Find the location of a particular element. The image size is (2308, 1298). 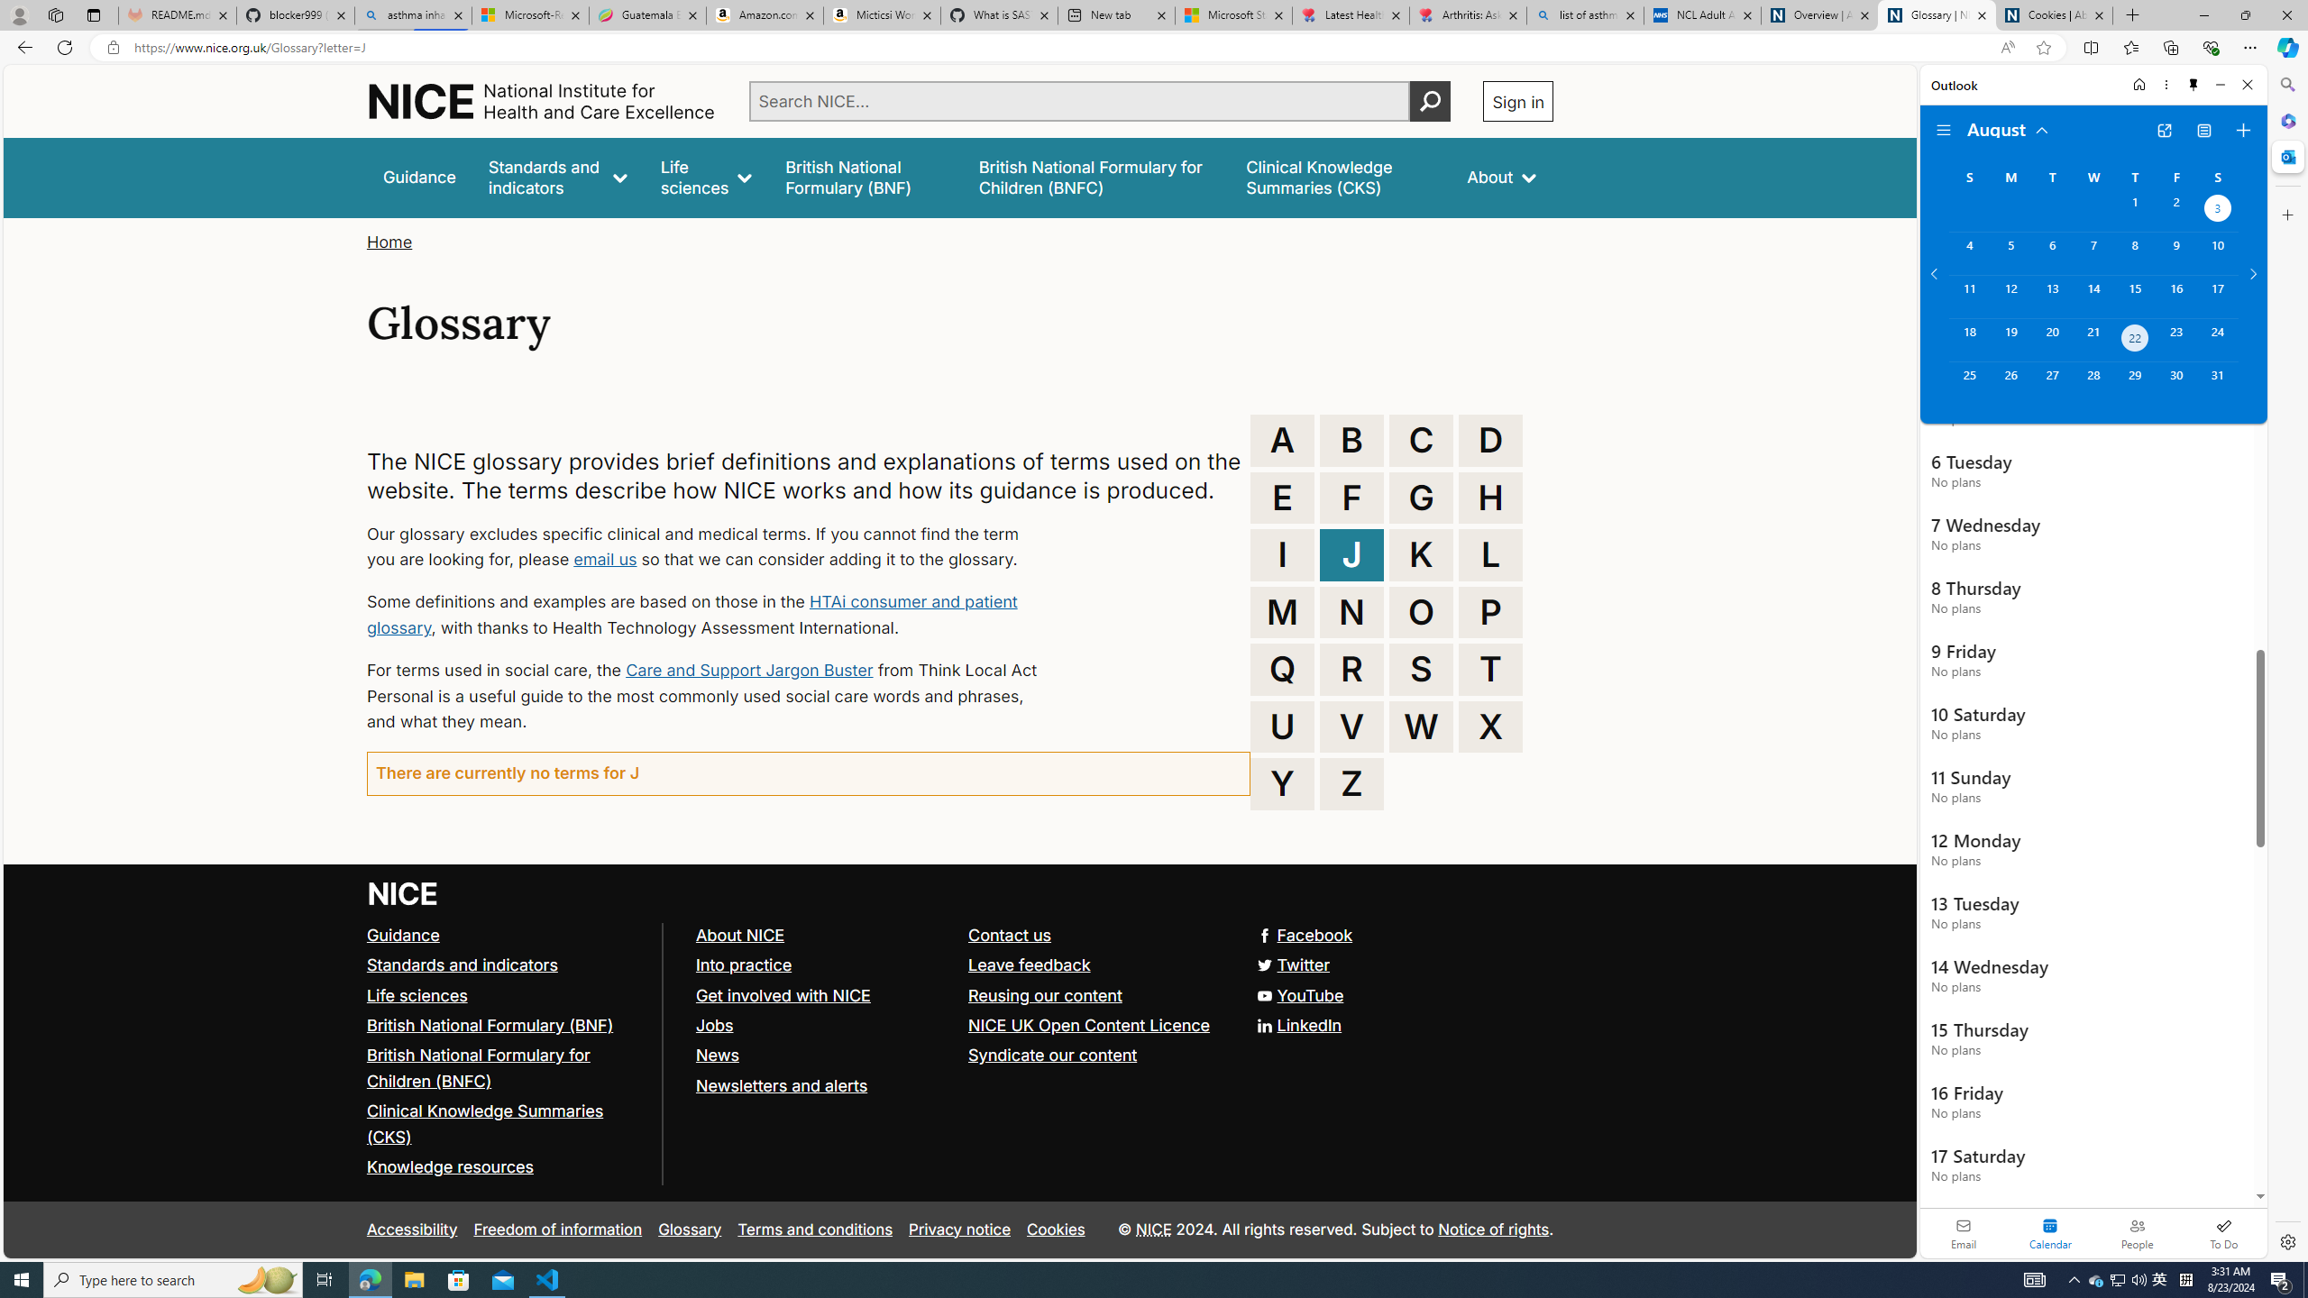

E is located at coordinates (1283, 498).